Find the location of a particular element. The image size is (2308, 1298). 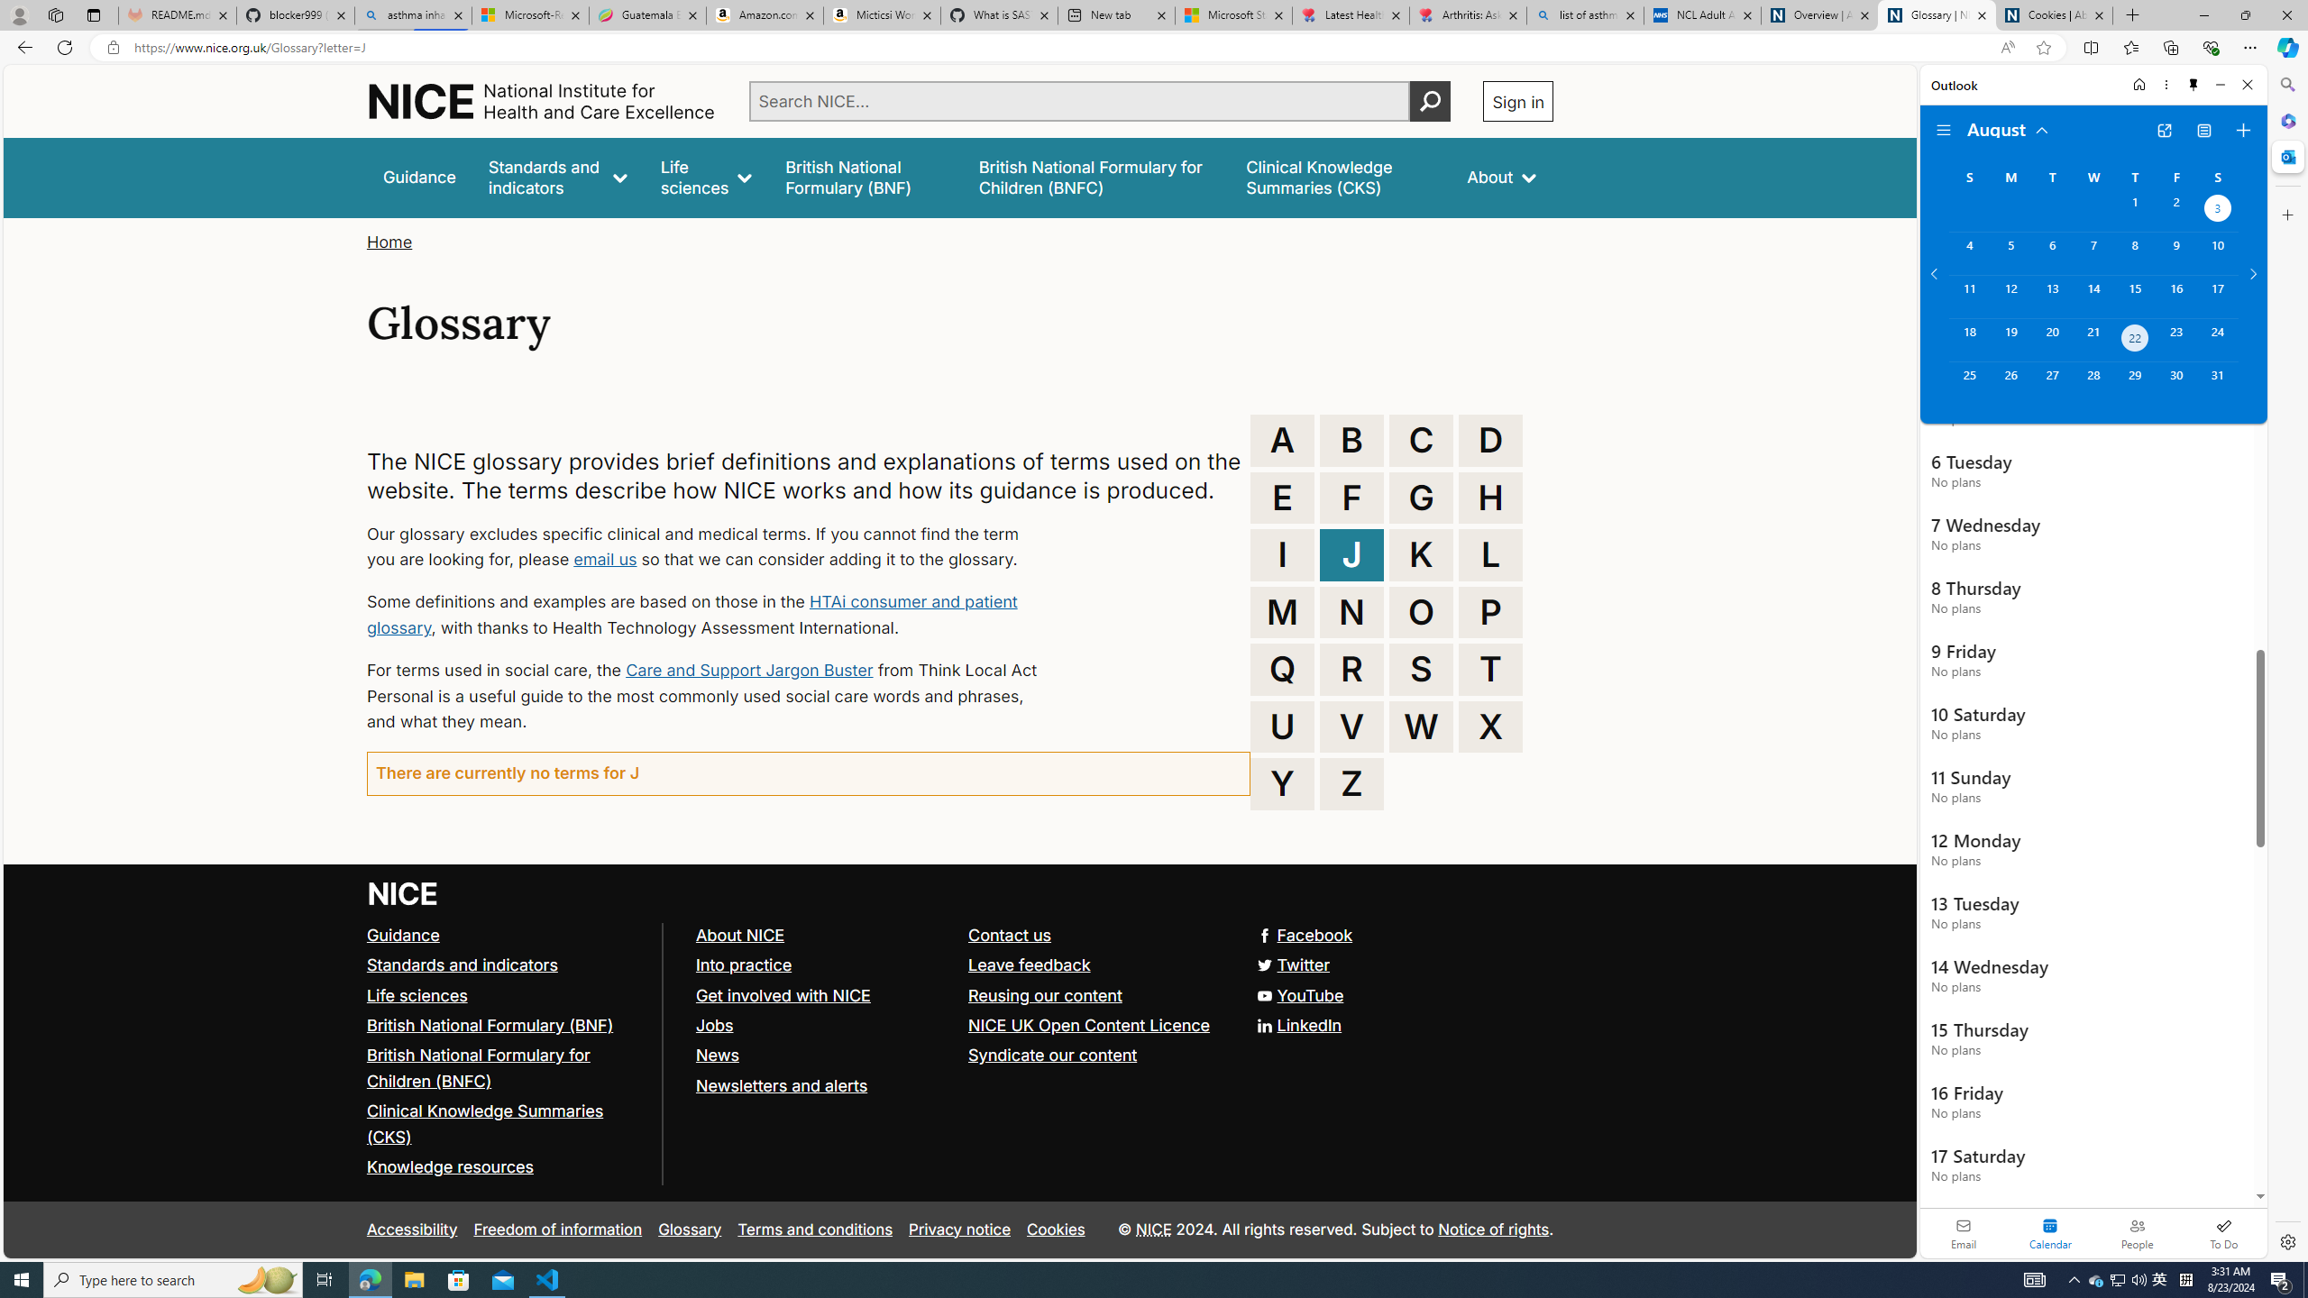

E is located at coordinates (1283, 498).